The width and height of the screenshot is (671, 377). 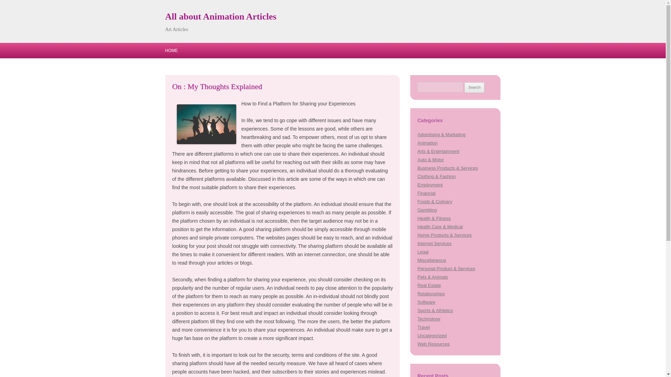 I want to click on Animation, so click(x=427, y=142).